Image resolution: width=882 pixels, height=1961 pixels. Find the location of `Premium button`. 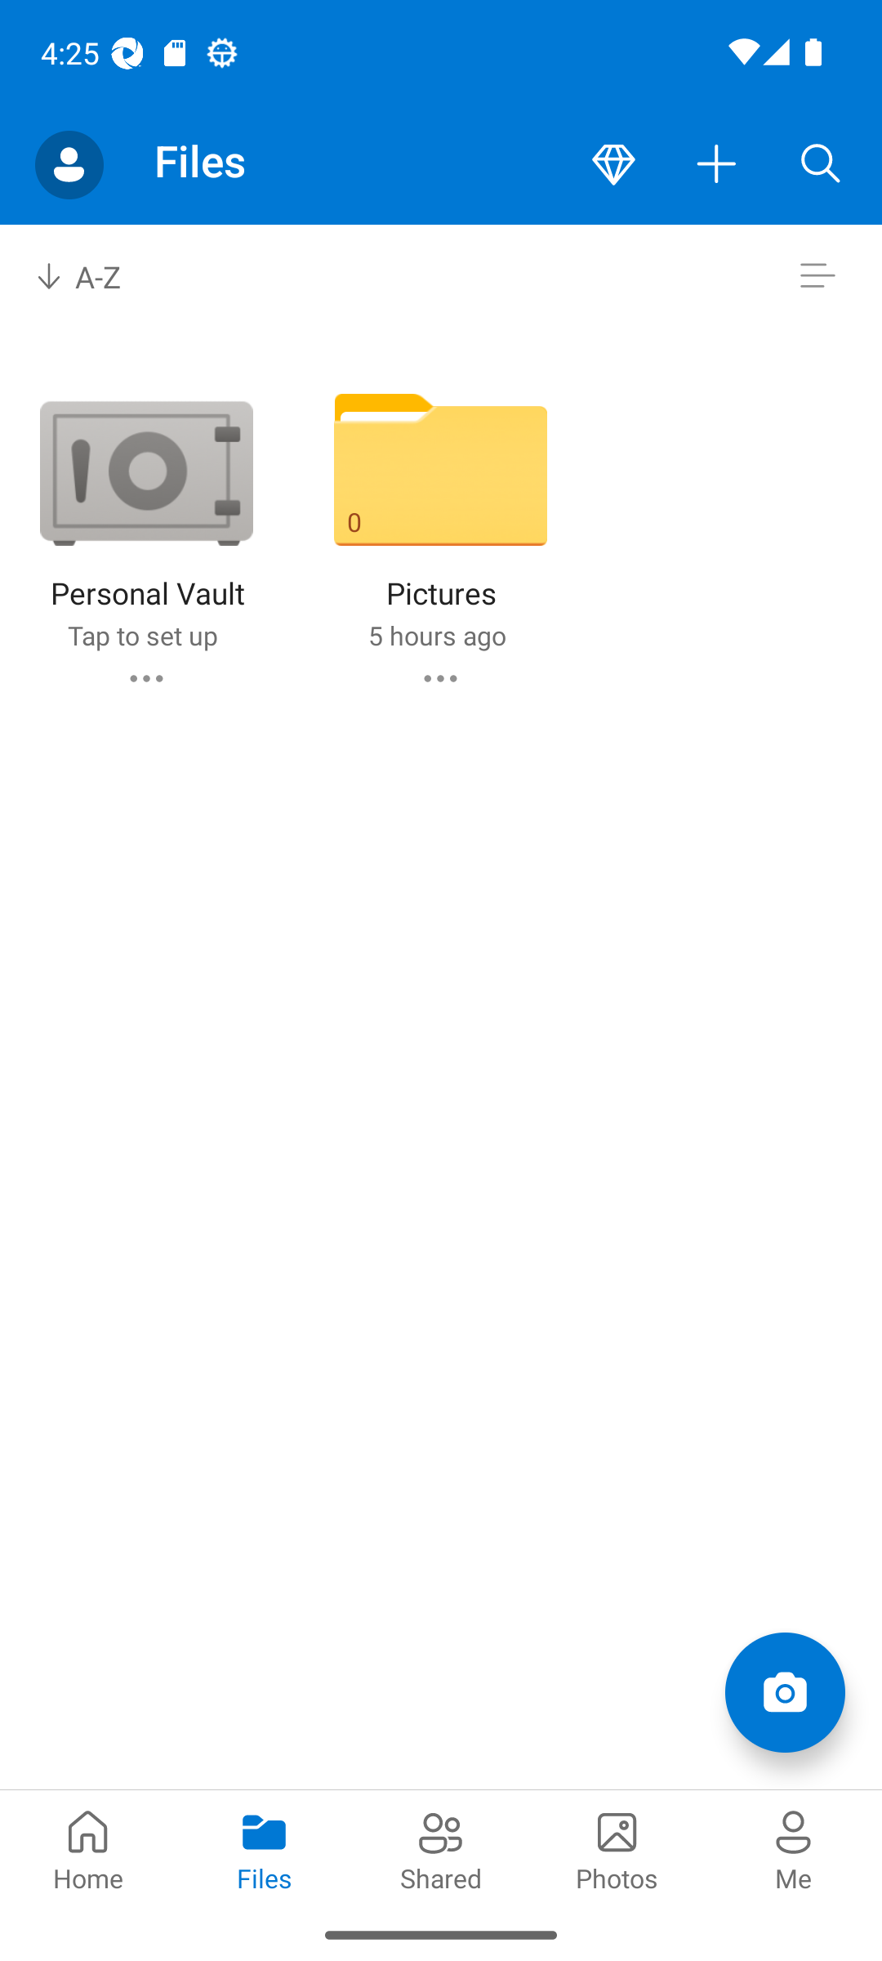

Premium button is located at coordinates (613, 165).